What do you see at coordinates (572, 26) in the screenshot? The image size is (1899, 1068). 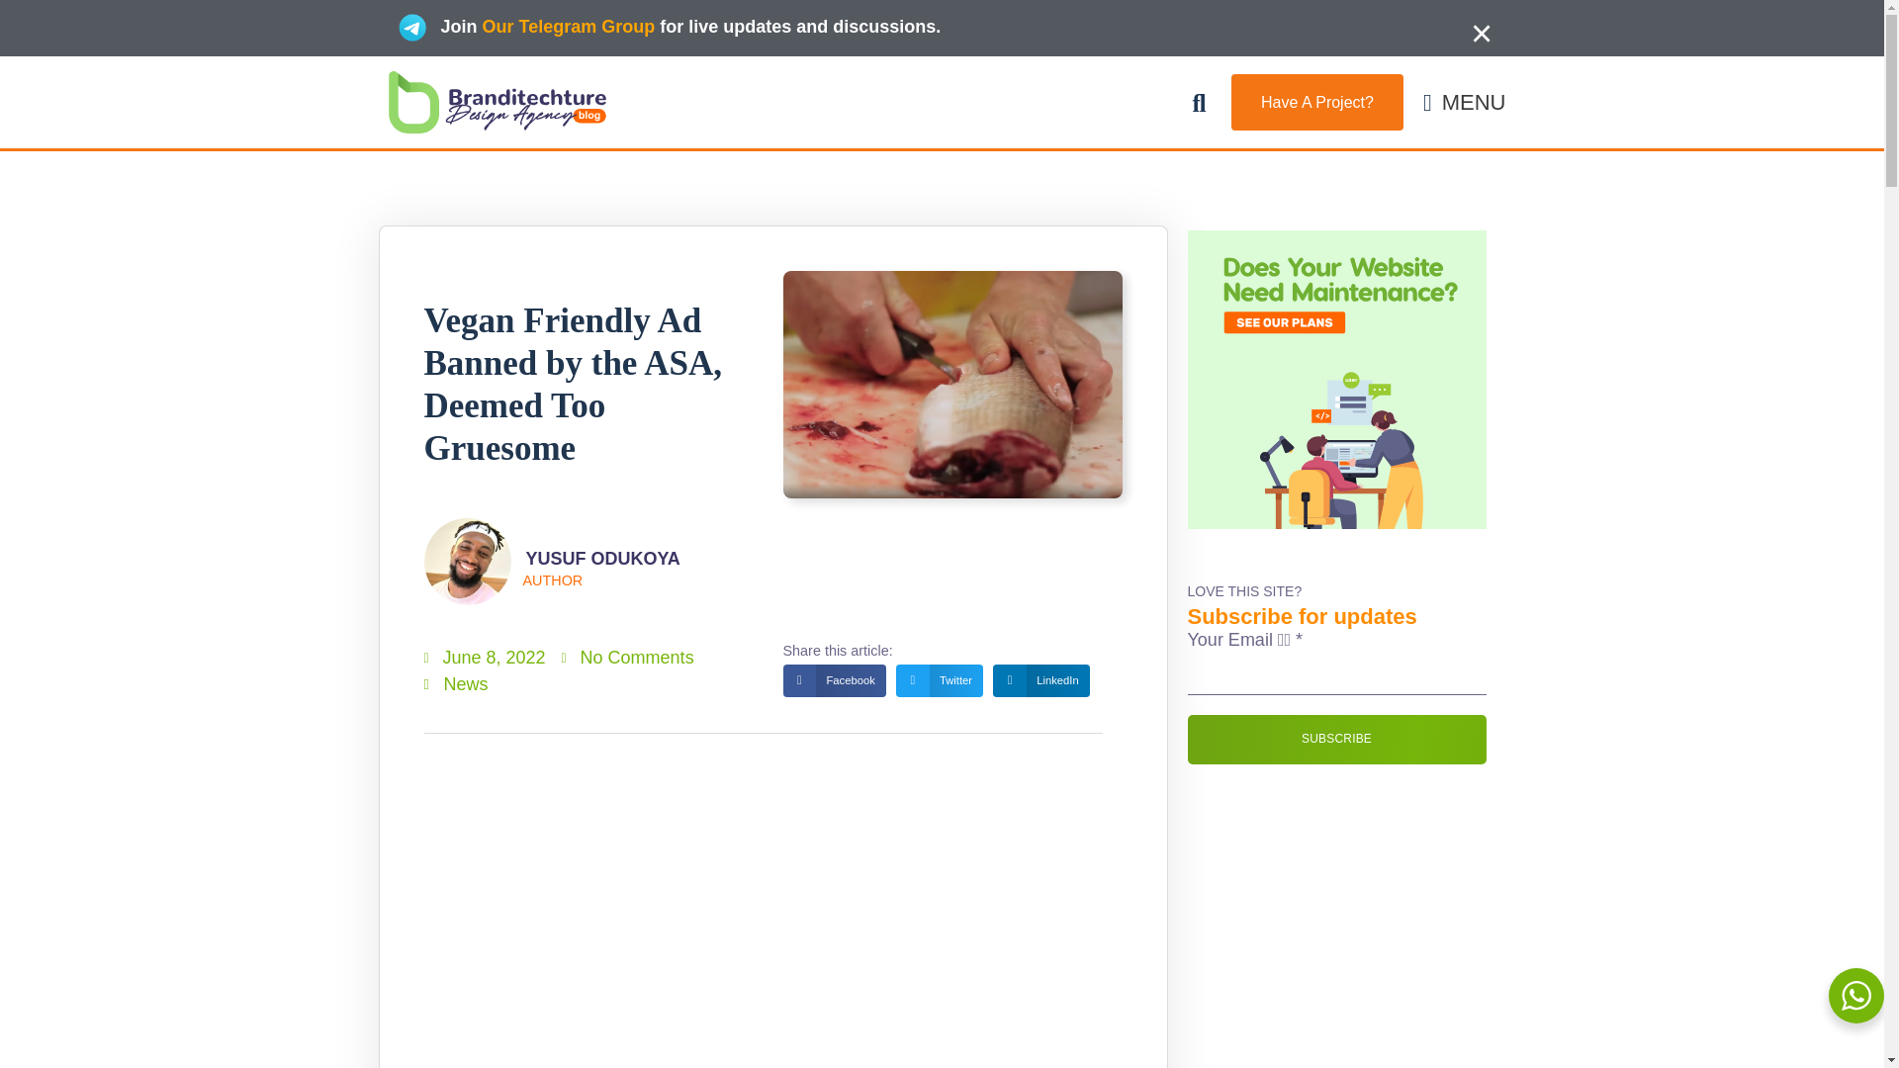 I see `Telegram Group` at bounding box center [572, 26].